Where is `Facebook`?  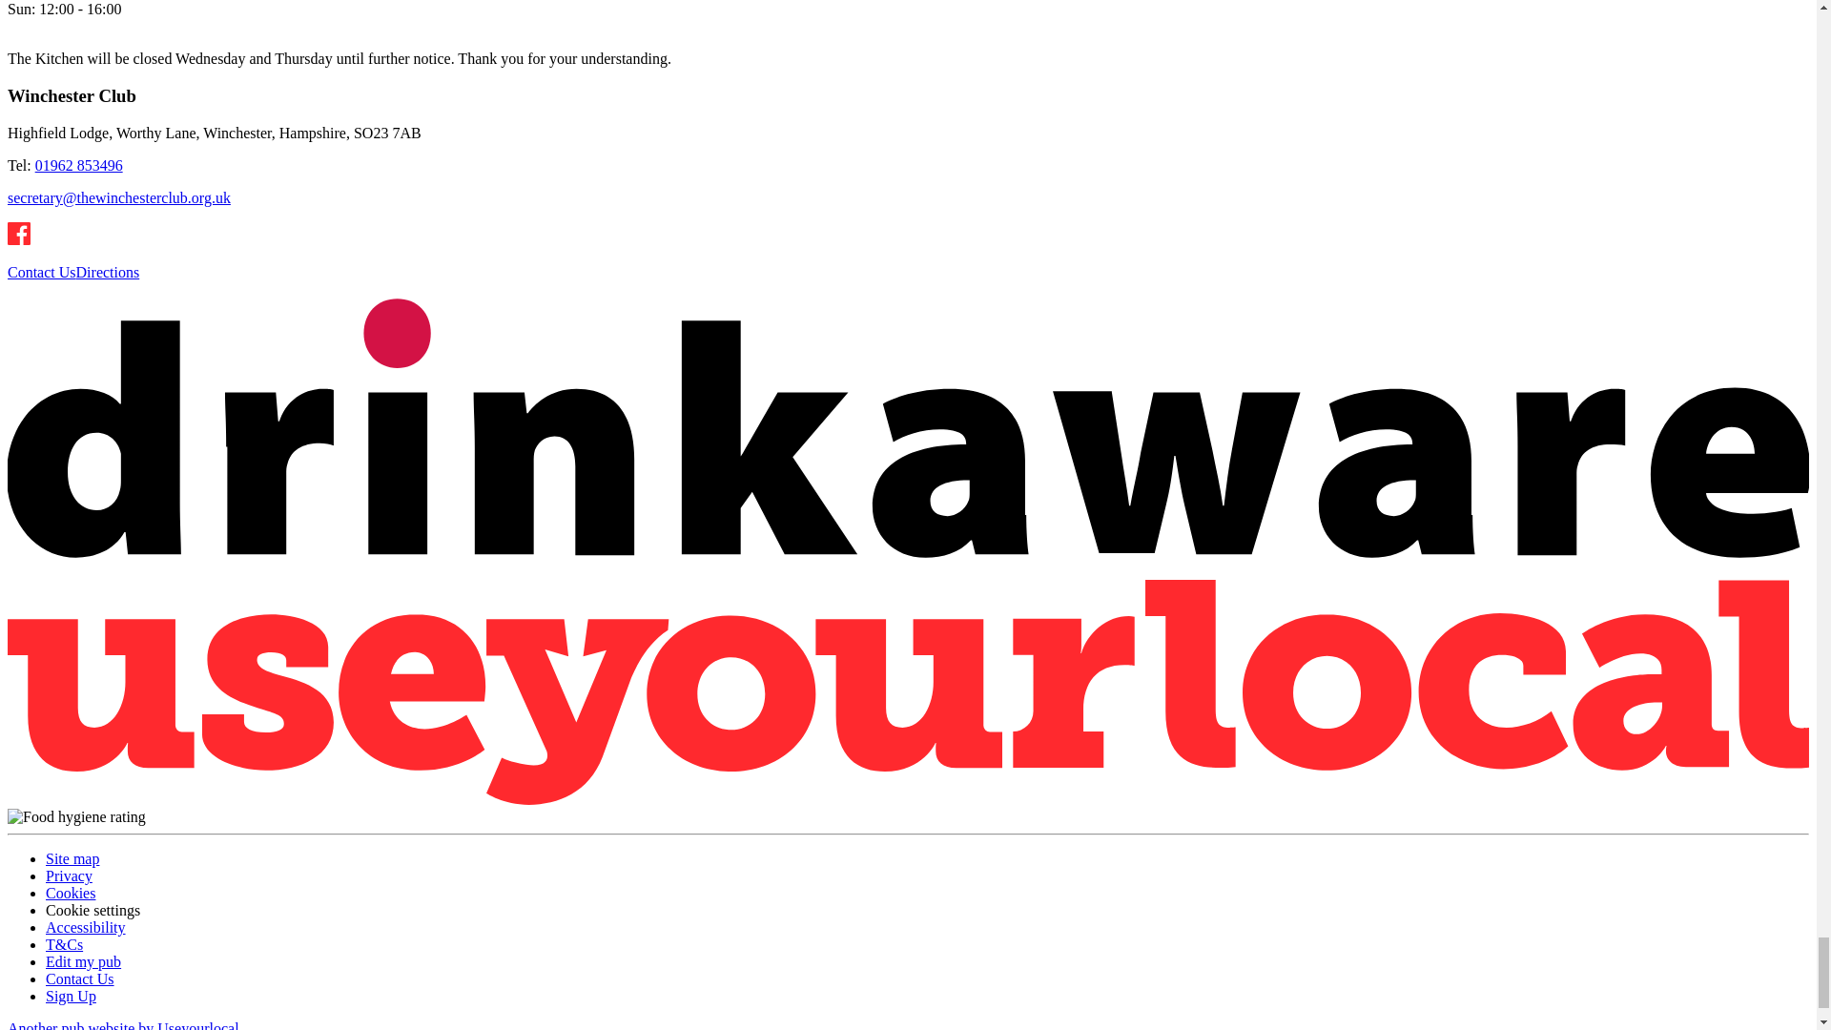
Facebook is located at coordinates (19, 234).